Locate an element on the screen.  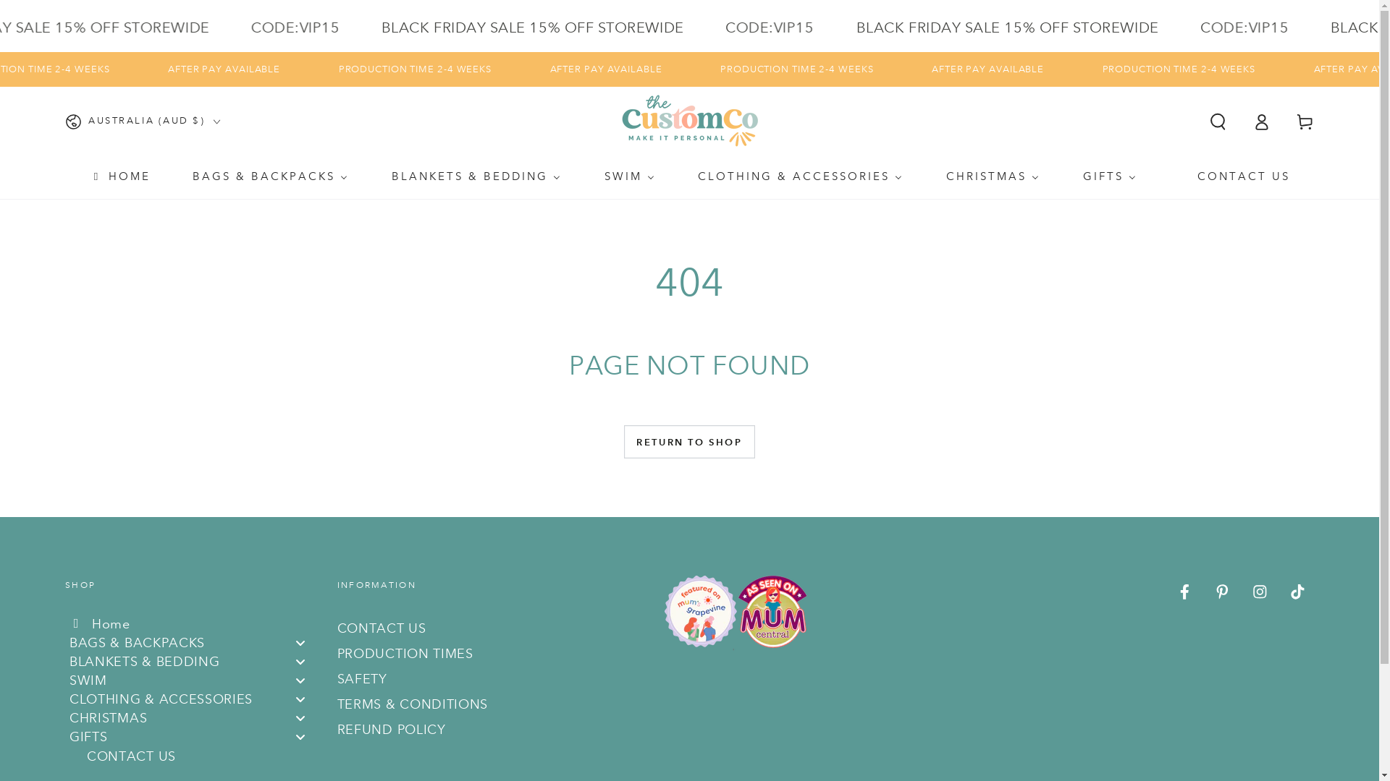
SWIM is located at coordinates (630, 176).